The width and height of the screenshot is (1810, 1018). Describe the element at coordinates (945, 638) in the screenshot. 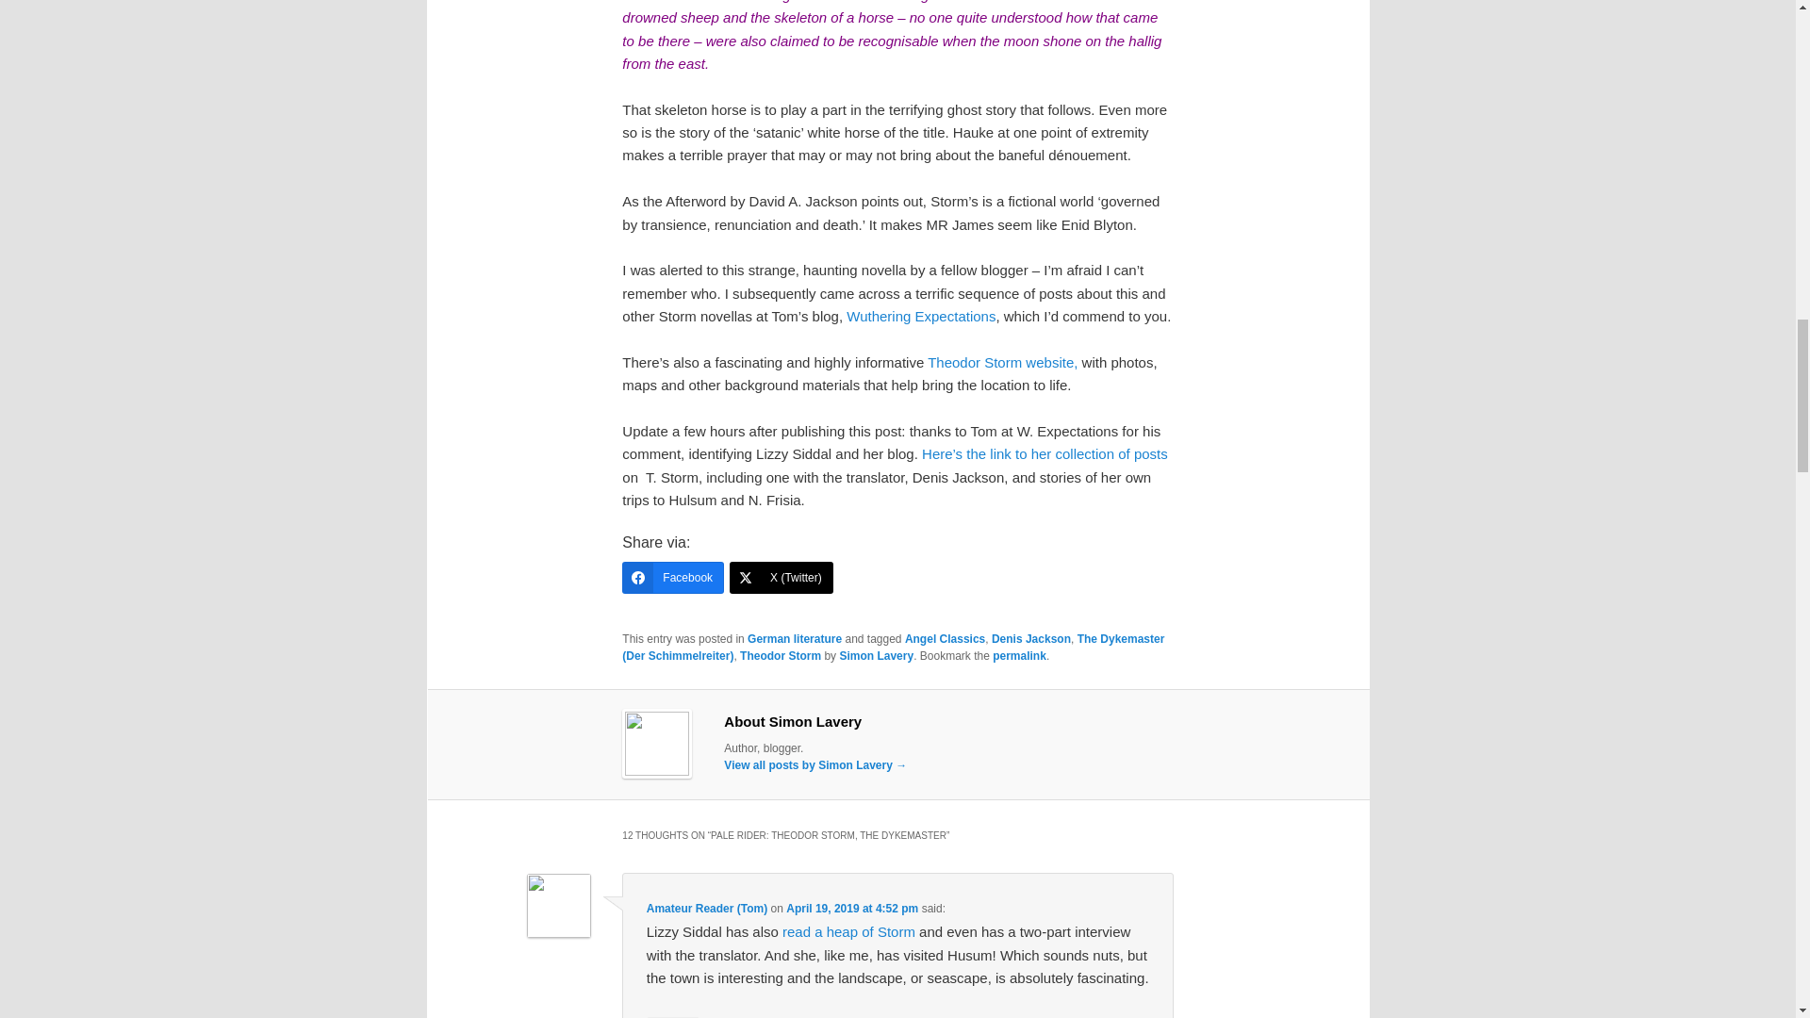

I see `Angel Classics` at that location.